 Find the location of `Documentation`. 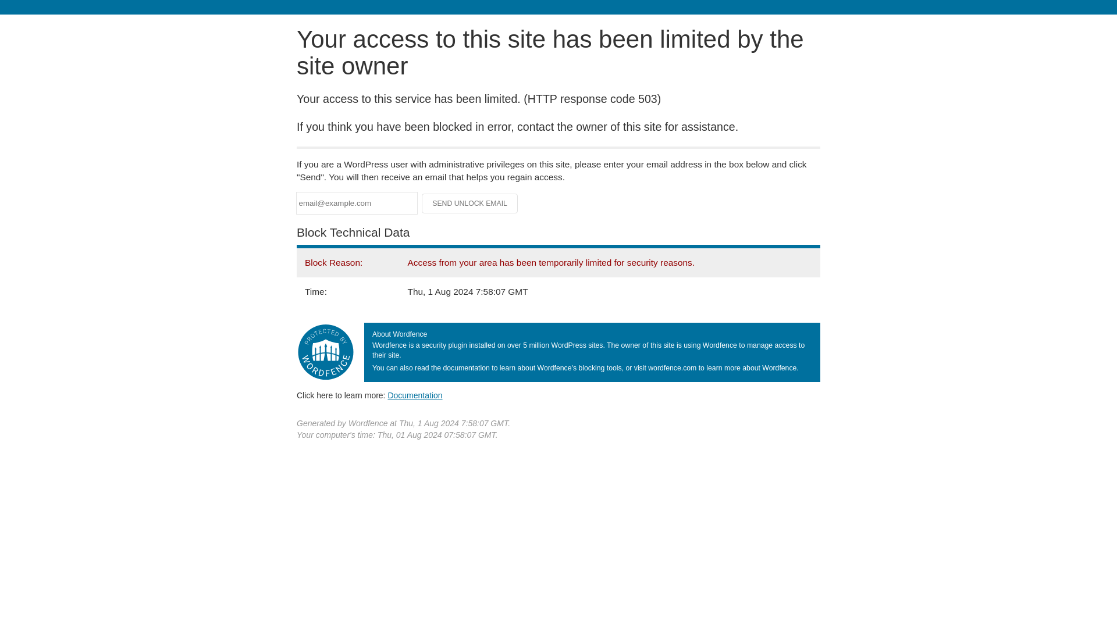

Documentation is located at coordinates (415, 395).